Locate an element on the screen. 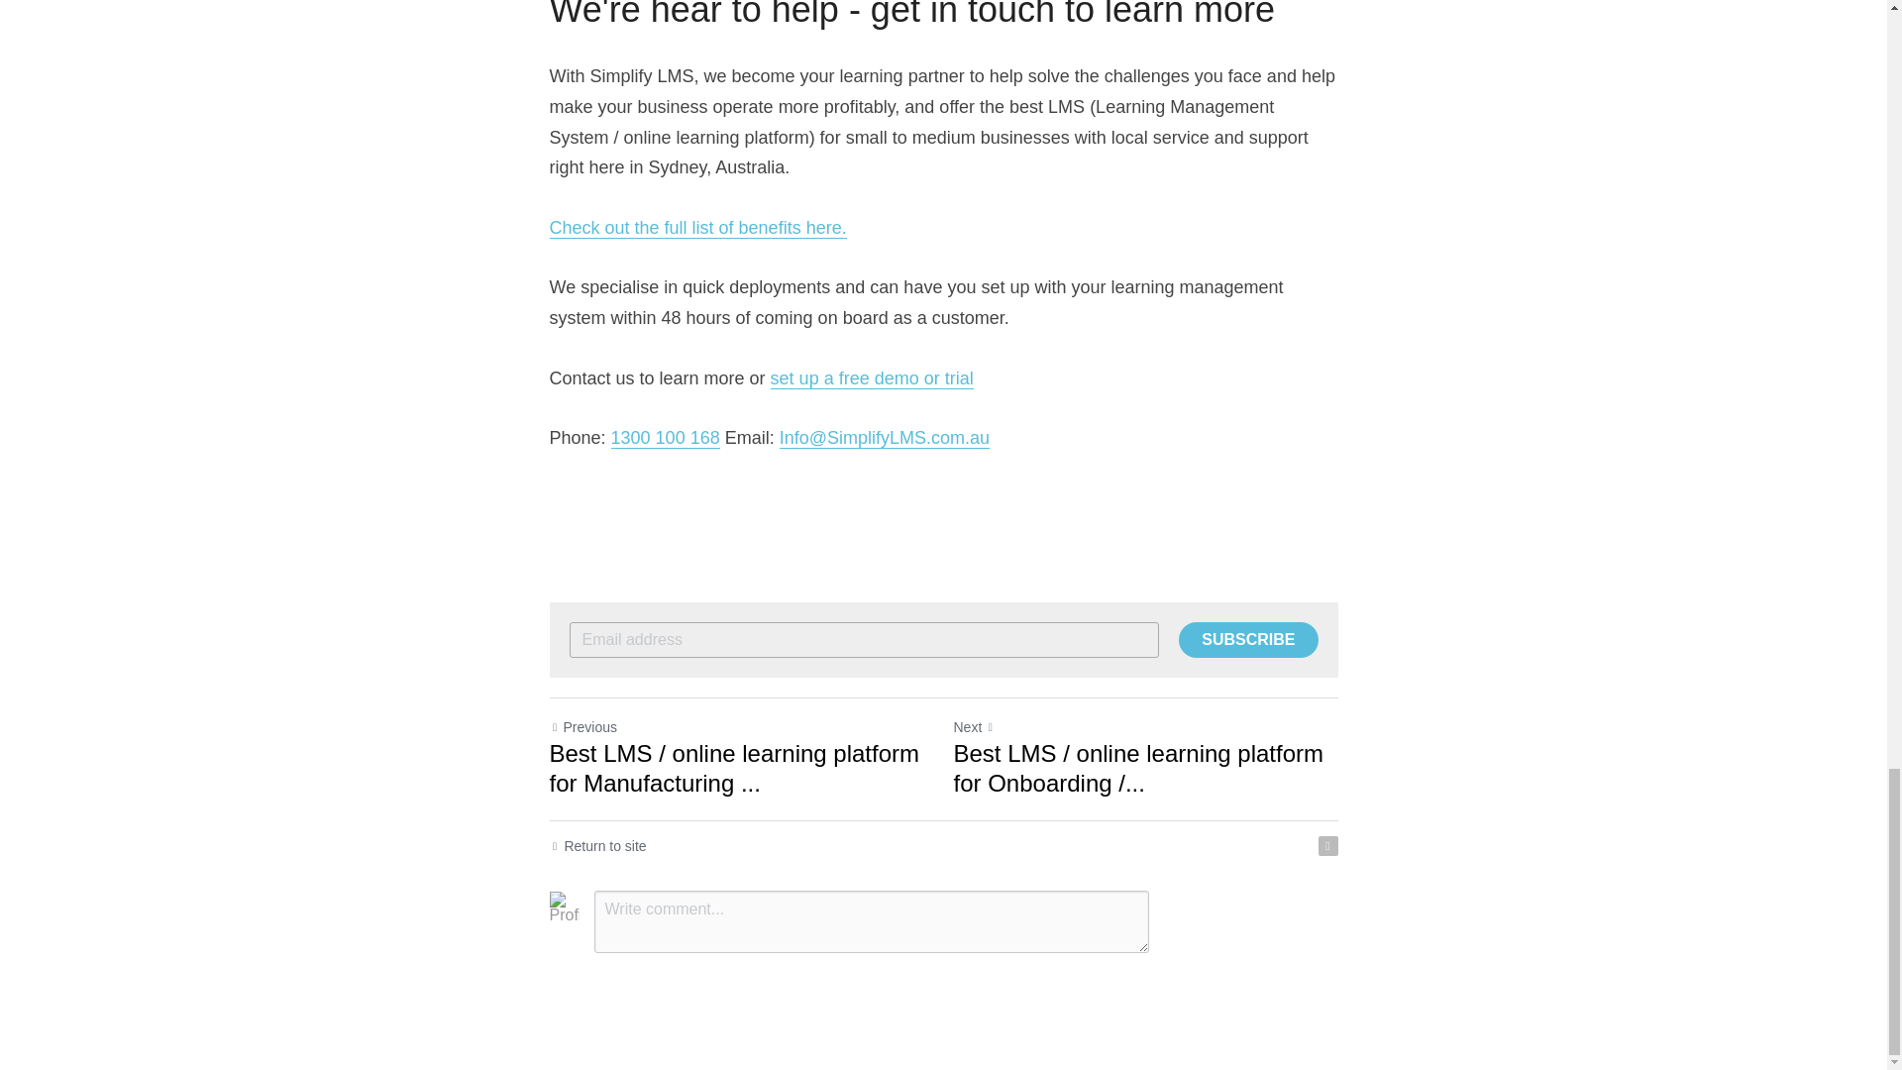  Previous is located at coordinates (582, 726).